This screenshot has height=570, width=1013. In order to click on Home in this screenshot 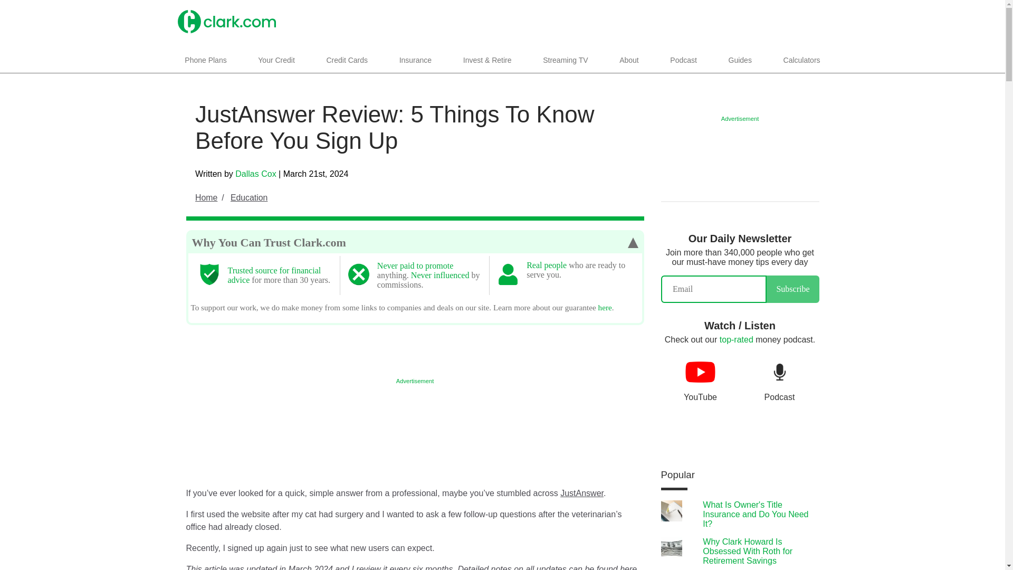, I will do `click(212, 198)`.